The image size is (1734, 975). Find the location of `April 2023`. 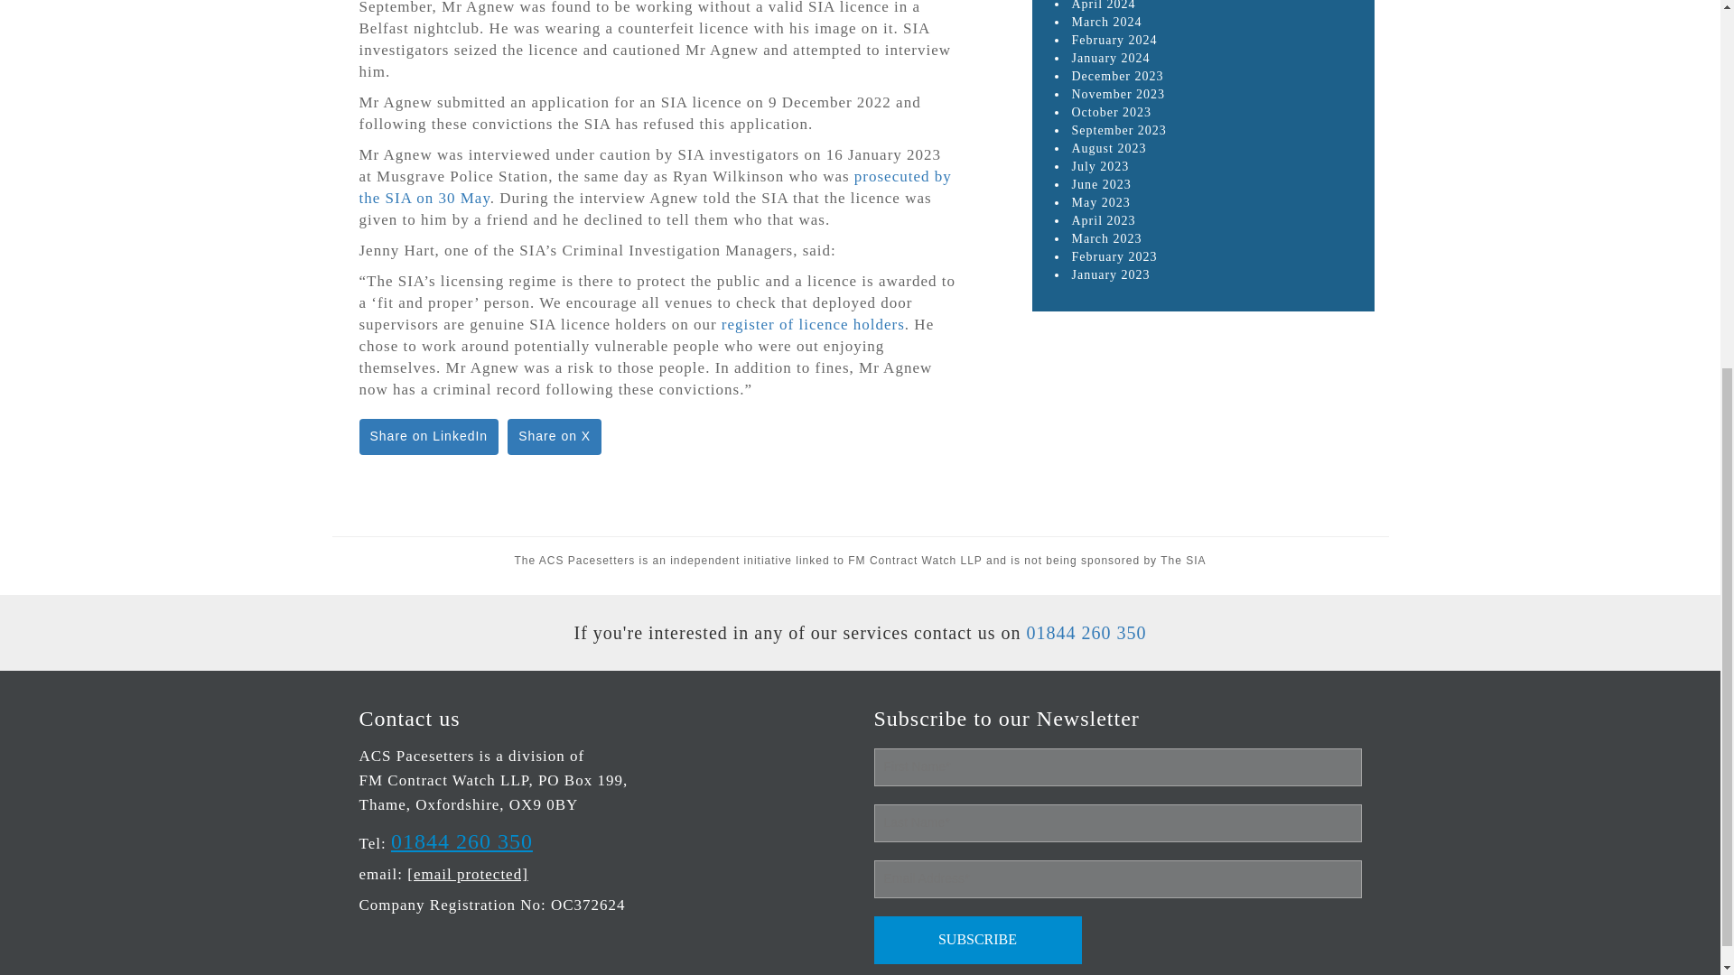

April 2023 is located at coordinates (1104, 220).